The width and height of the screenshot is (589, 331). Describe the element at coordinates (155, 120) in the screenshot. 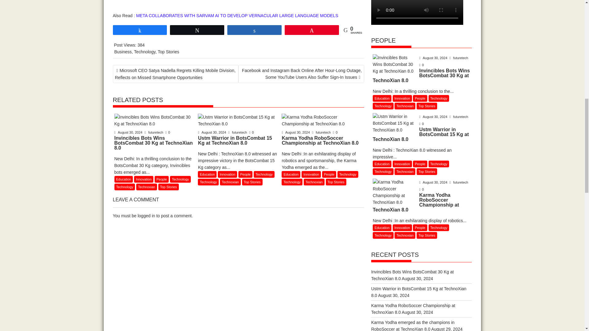

I see `Invincibles Bots Wins BotsCombat 30 Kg at TechnoXian 8.0` at that location.